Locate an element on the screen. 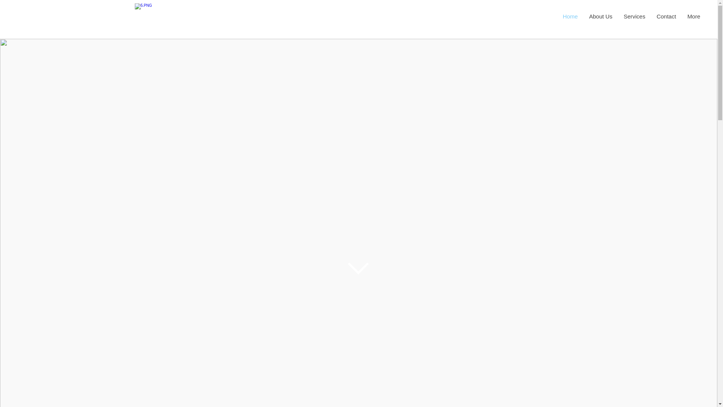  Services is located at coordinates (635, 18).